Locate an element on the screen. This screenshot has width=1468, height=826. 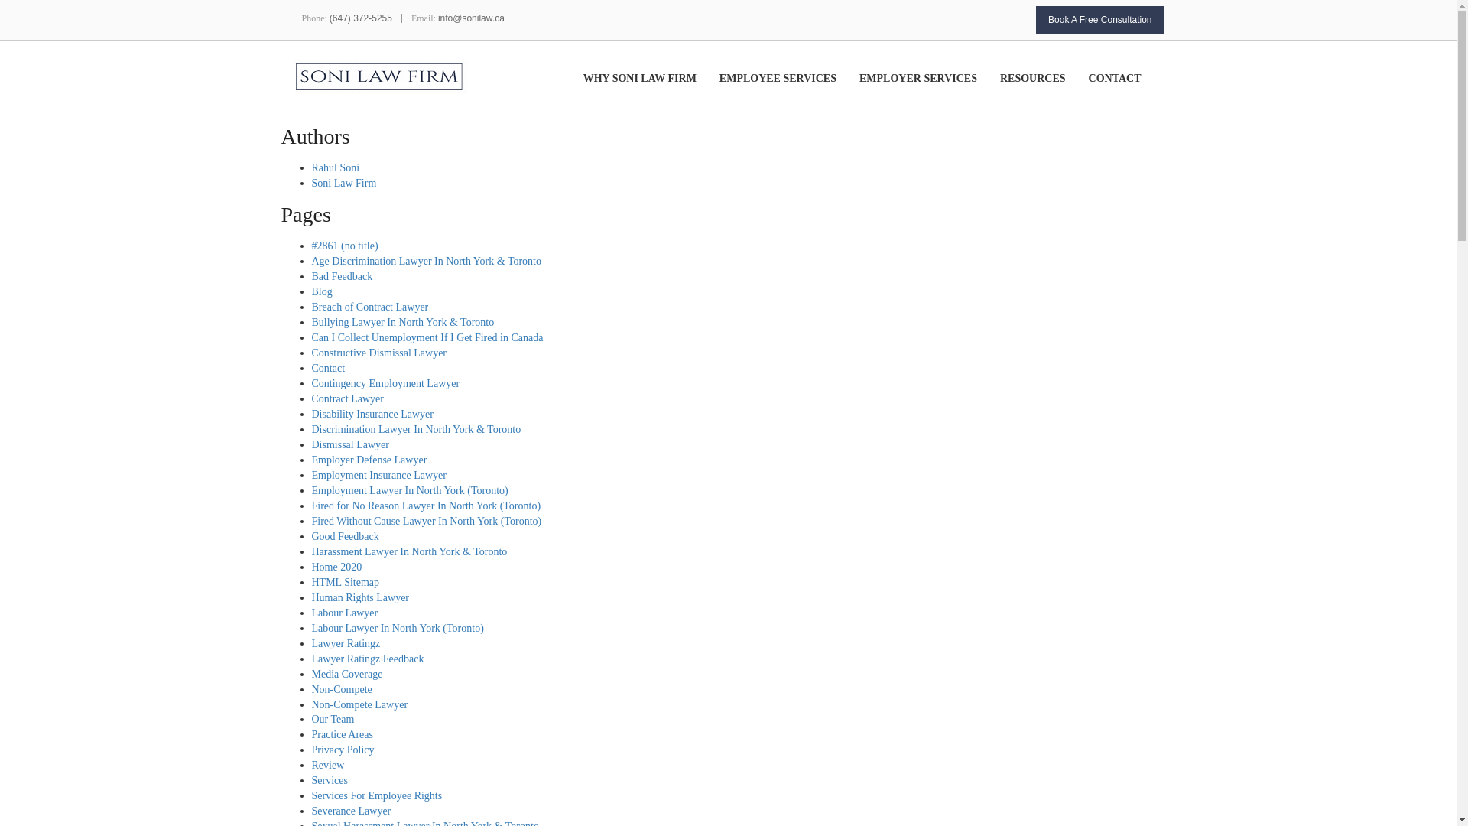
EMPLOYER SERVICES is located at coordinates (929, 93).